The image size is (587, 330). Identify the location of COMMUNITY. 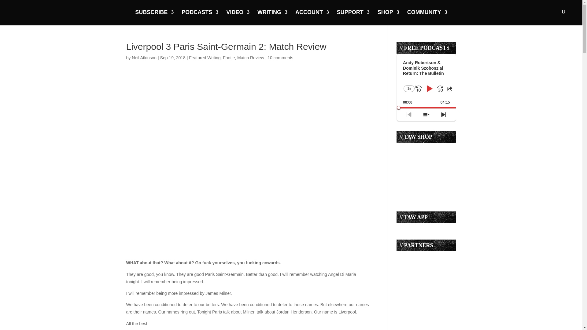
(427, 17).